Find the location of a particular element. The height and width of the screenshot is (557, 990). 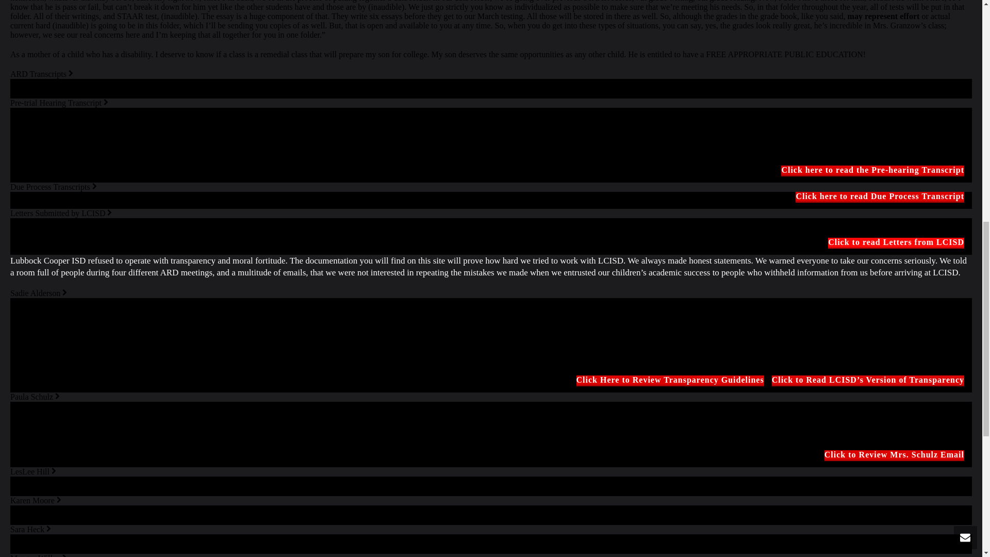

Page 35 is located at coordinates (491, 29).